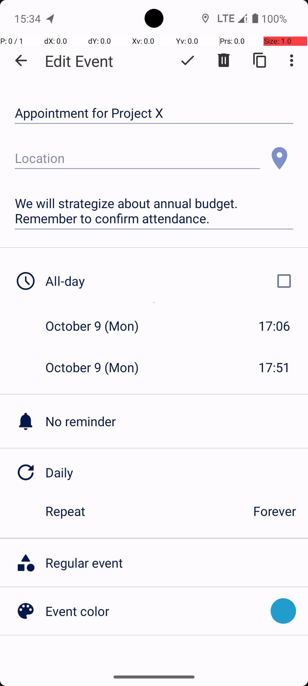 Image resolution: width=308 pixels, height=686 pixels. What do you see at coordinates (274, 326) in the screenshot?
I see `17:06` at bounding box center [274, 326].